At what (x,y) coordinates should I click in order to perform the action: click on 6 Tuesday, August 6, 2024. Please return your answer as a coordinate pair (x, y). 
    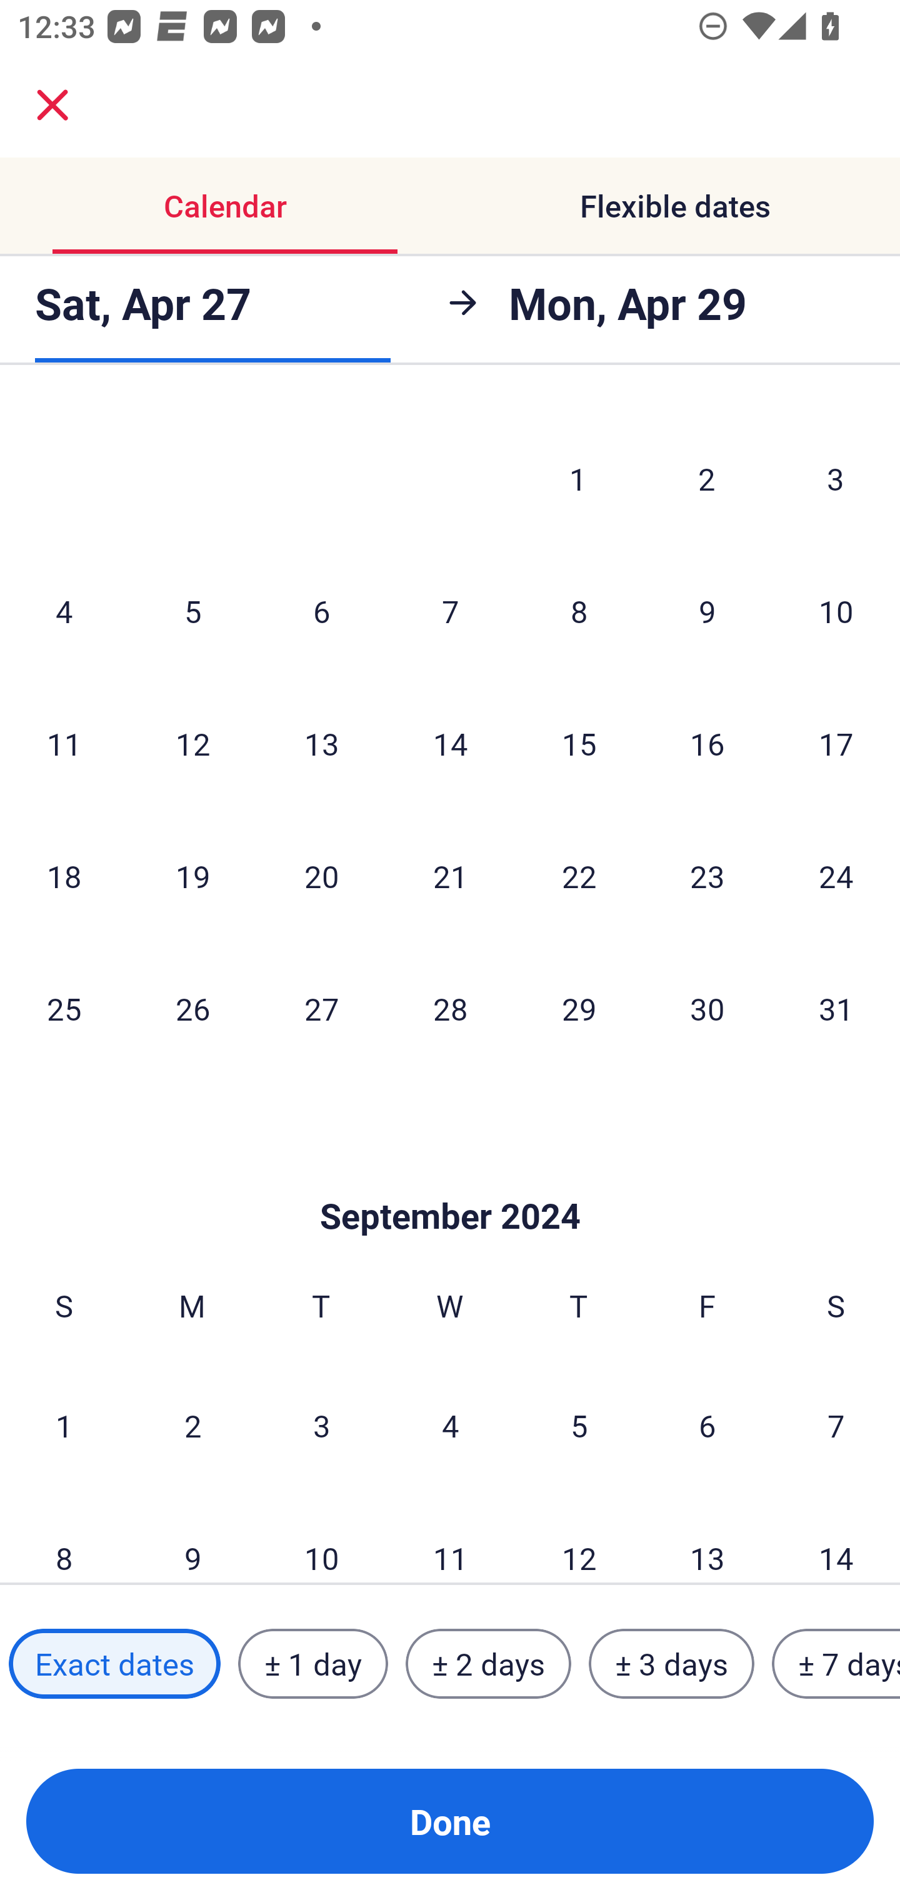
    Looking at the image, I should click on (321, 611).